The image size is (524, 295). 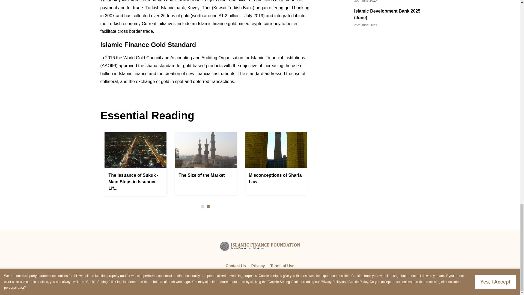 What do you see at coordinates (147, 115) in the screenshot?
I see `Essential Reading` at bounding box center [147, 115].